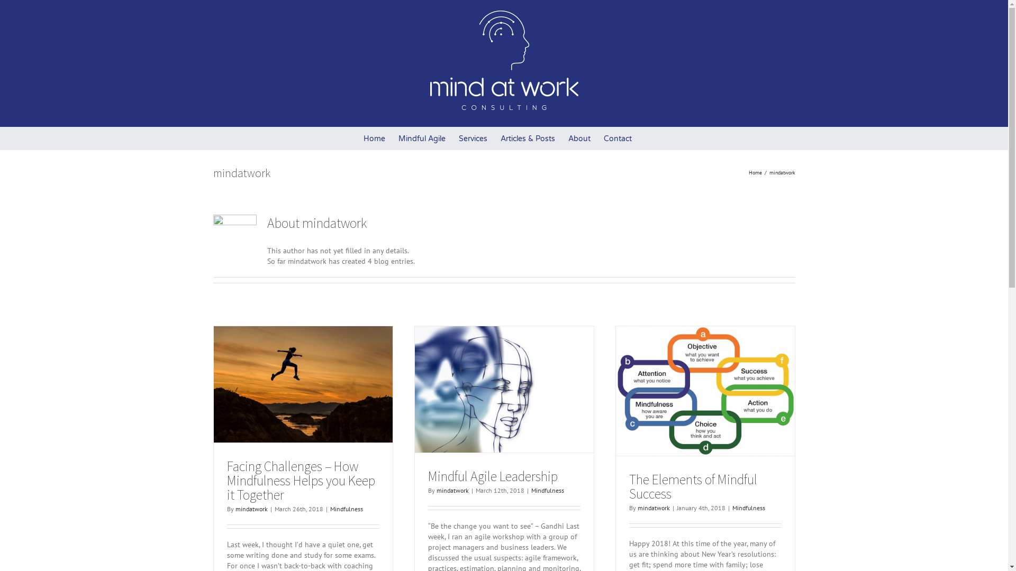 This screenshot has width=1016, height=571. I want to click on Home, so click(755, 172).